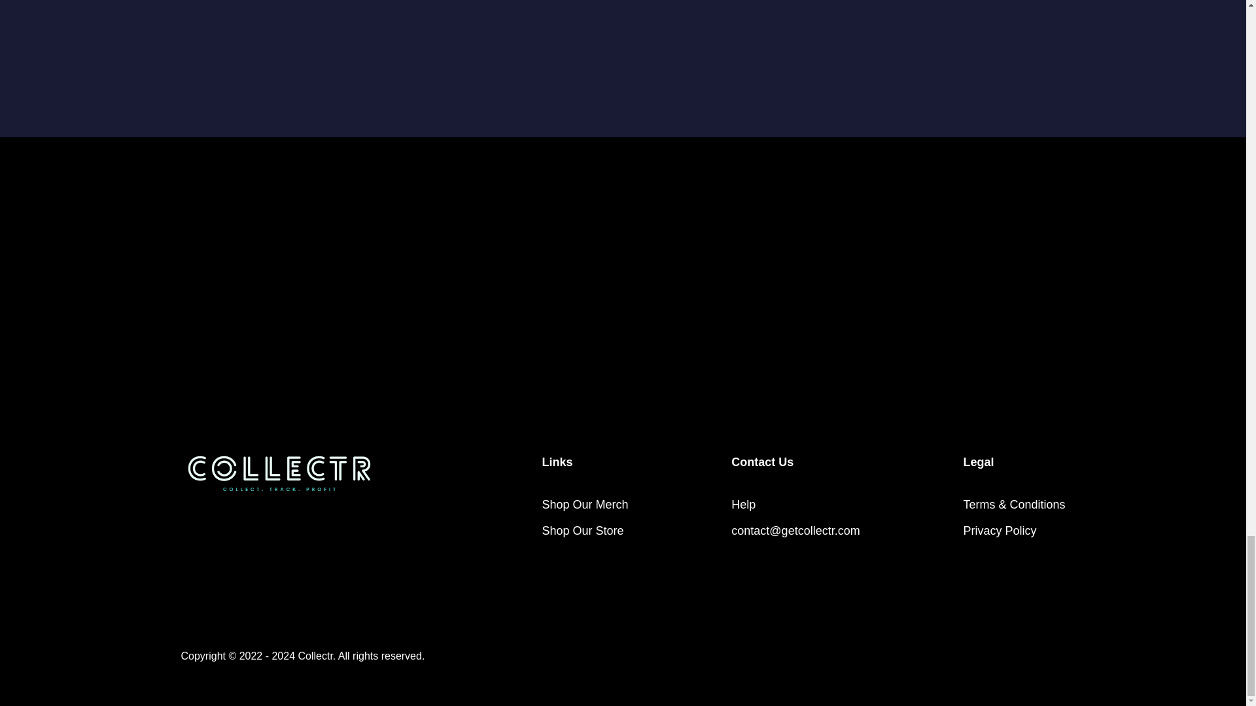  What do you see at coordinates (1000, 530) in the screenshot?
I see `Privacy Policy` at bounding box center [1000, 530].